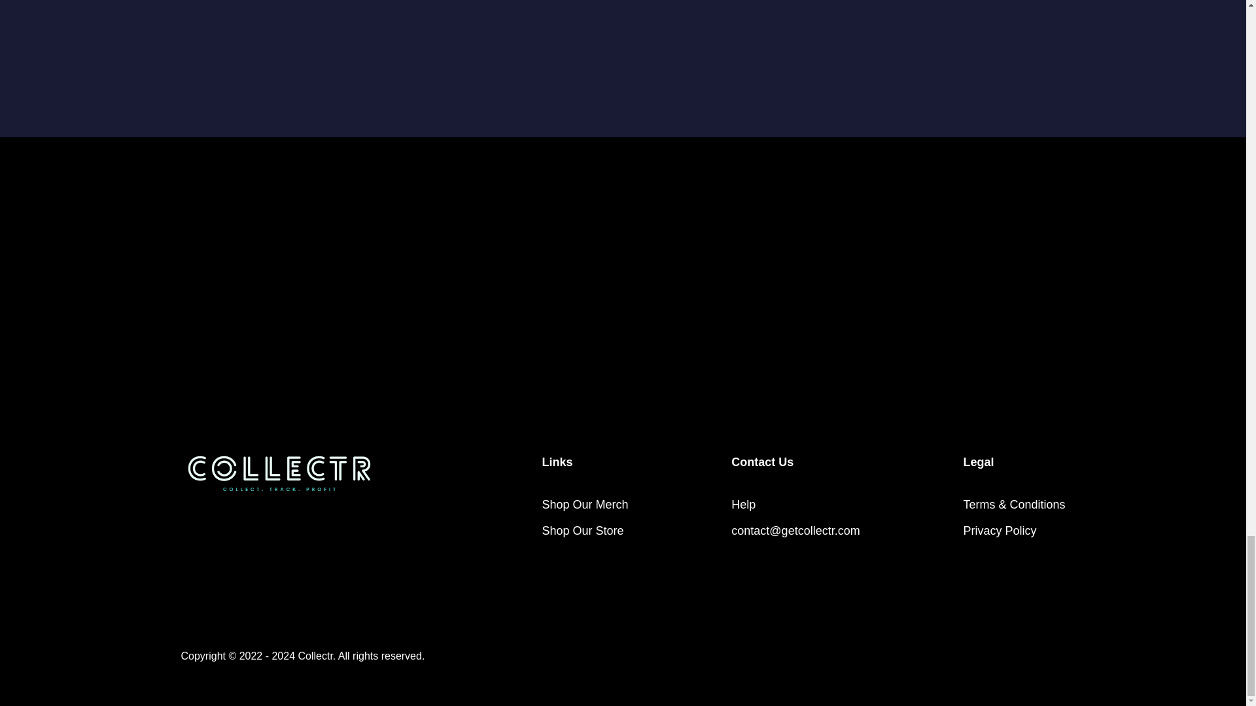  What do you see at coordinates (1000, 530) in the screenshot?
I see `Privacy Policy` at bounding box center [1000, 530].